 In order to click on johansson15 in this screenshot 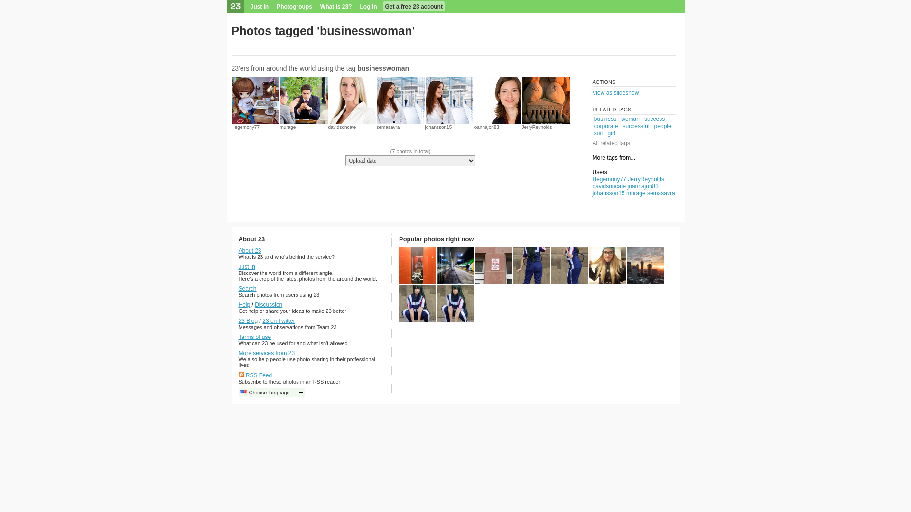, I will do `click(438, 127)`.